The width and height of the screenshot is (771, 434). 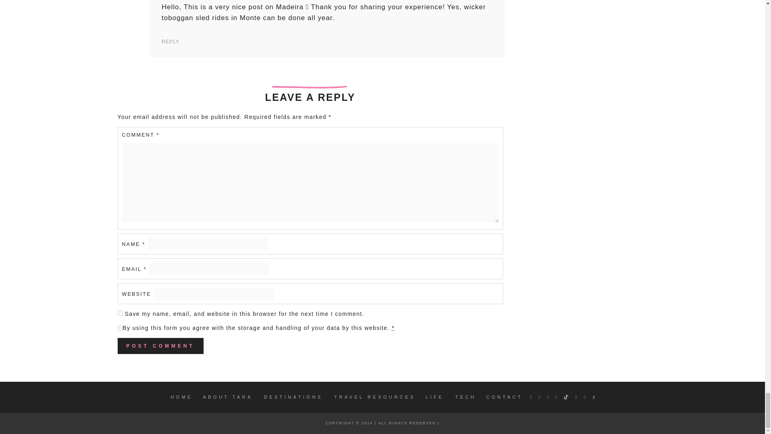 What do you see at coordinates (160, 346) in the screenshot?
I see `Post Comment` at bounding box center [160, 346].